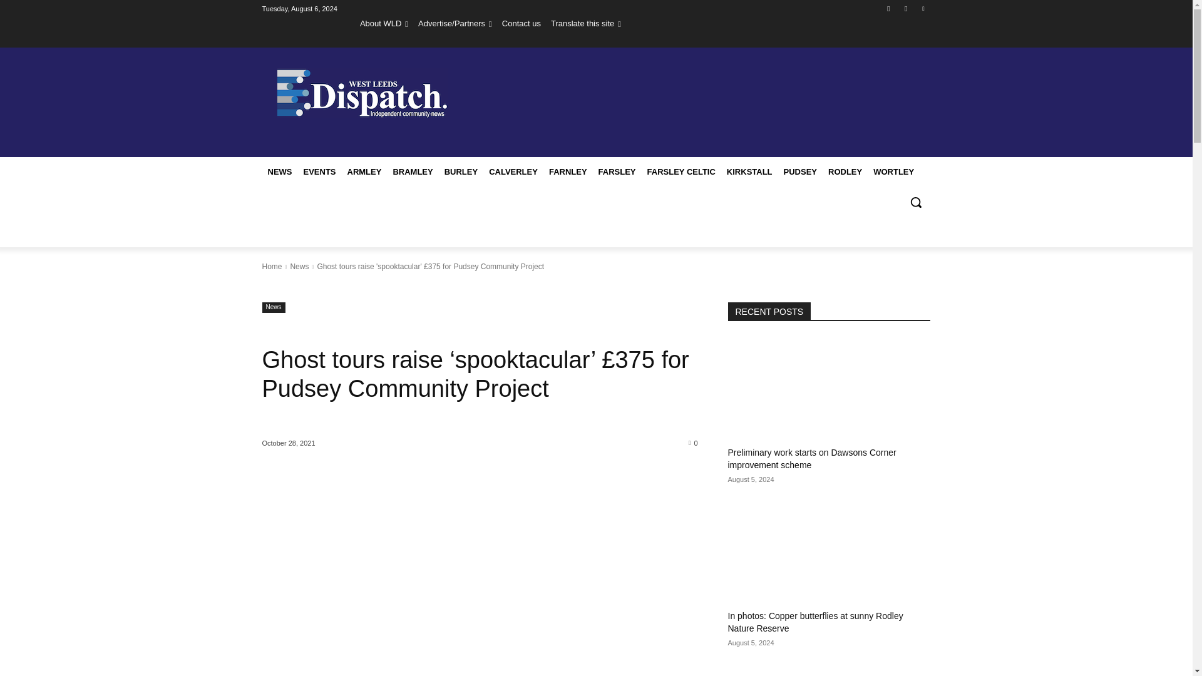 The width and height of the screenshot is (1202, 676). I want to click on Contact us, so click(521, 23).